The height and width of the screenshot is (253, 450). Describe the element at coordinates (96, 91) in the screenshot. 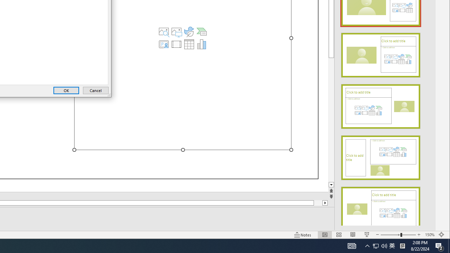

I see `Cancel` at that location.